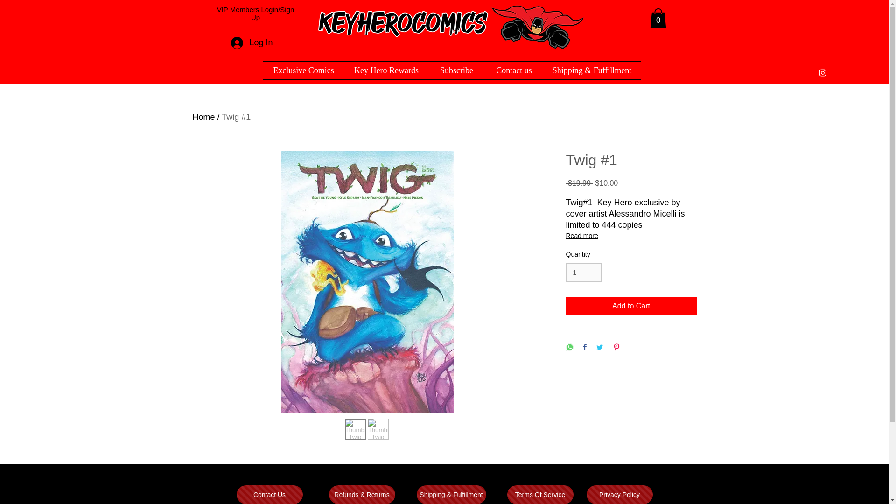  Describe the element at coordinates (303, 70) in the screenshot. I see `Exclusive Comics` at that location.